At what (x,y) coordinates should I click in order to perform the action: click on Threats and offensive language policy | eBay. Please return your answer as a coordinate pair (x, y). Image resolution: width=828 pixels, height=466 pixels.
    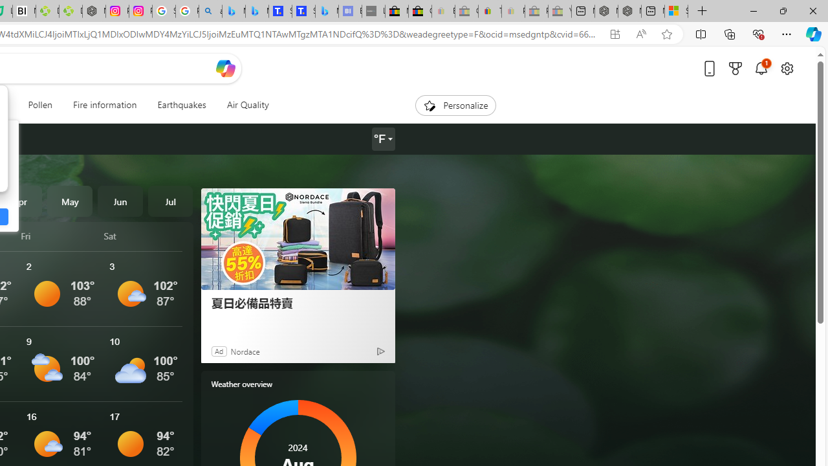
    Looking at the image, I should click on (489, 12).